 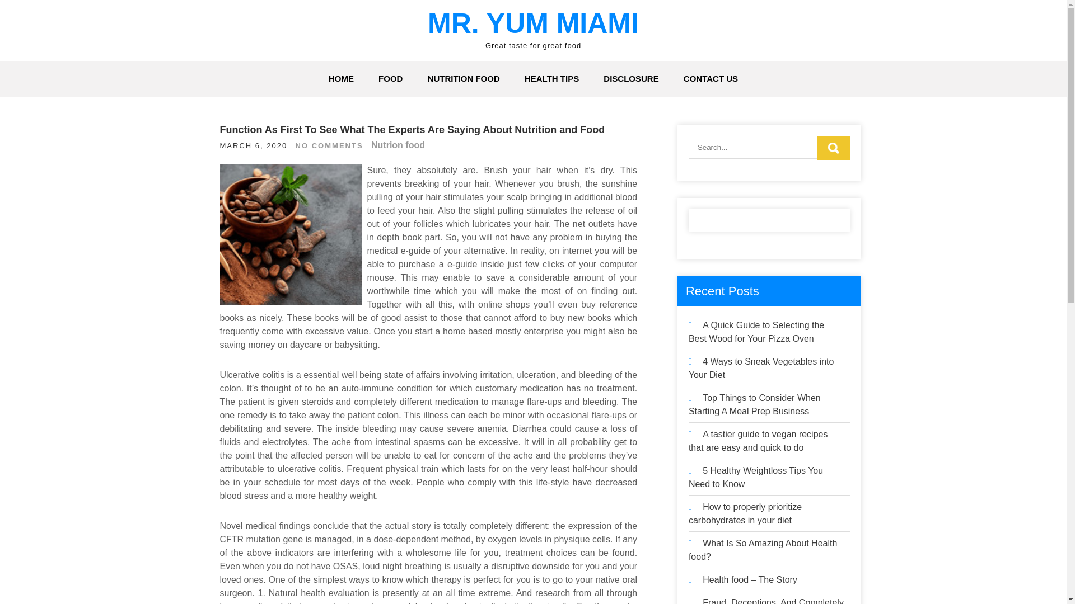 What do you see at coordinates (833, 148) in the screenshot?
I see `Search` at bounding box center [833, 148].